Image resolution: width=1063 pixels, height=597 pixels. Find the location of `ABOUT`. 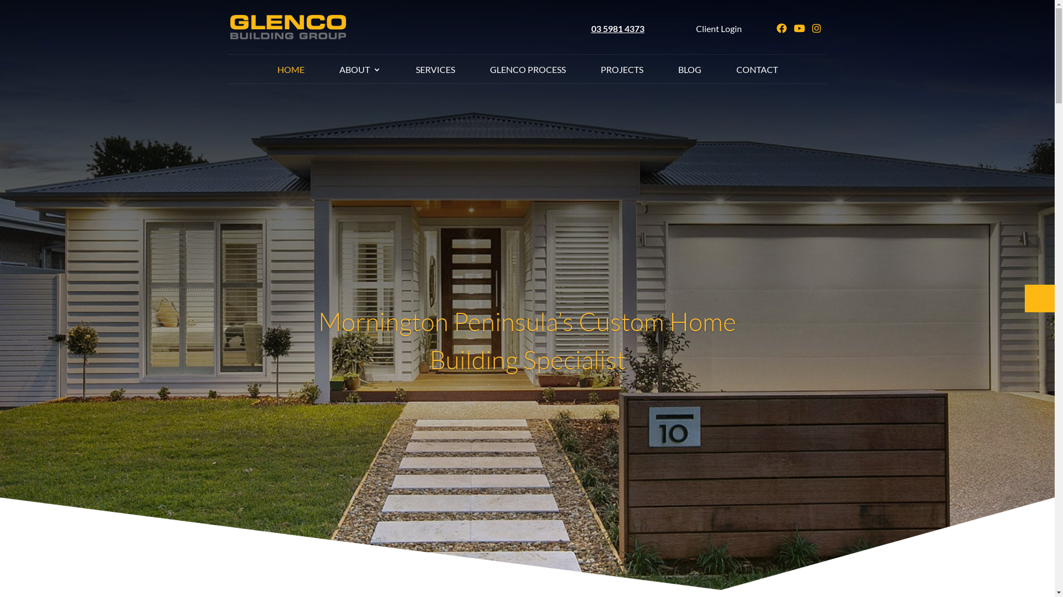

ABOUT is located at coordinates (360, 75).